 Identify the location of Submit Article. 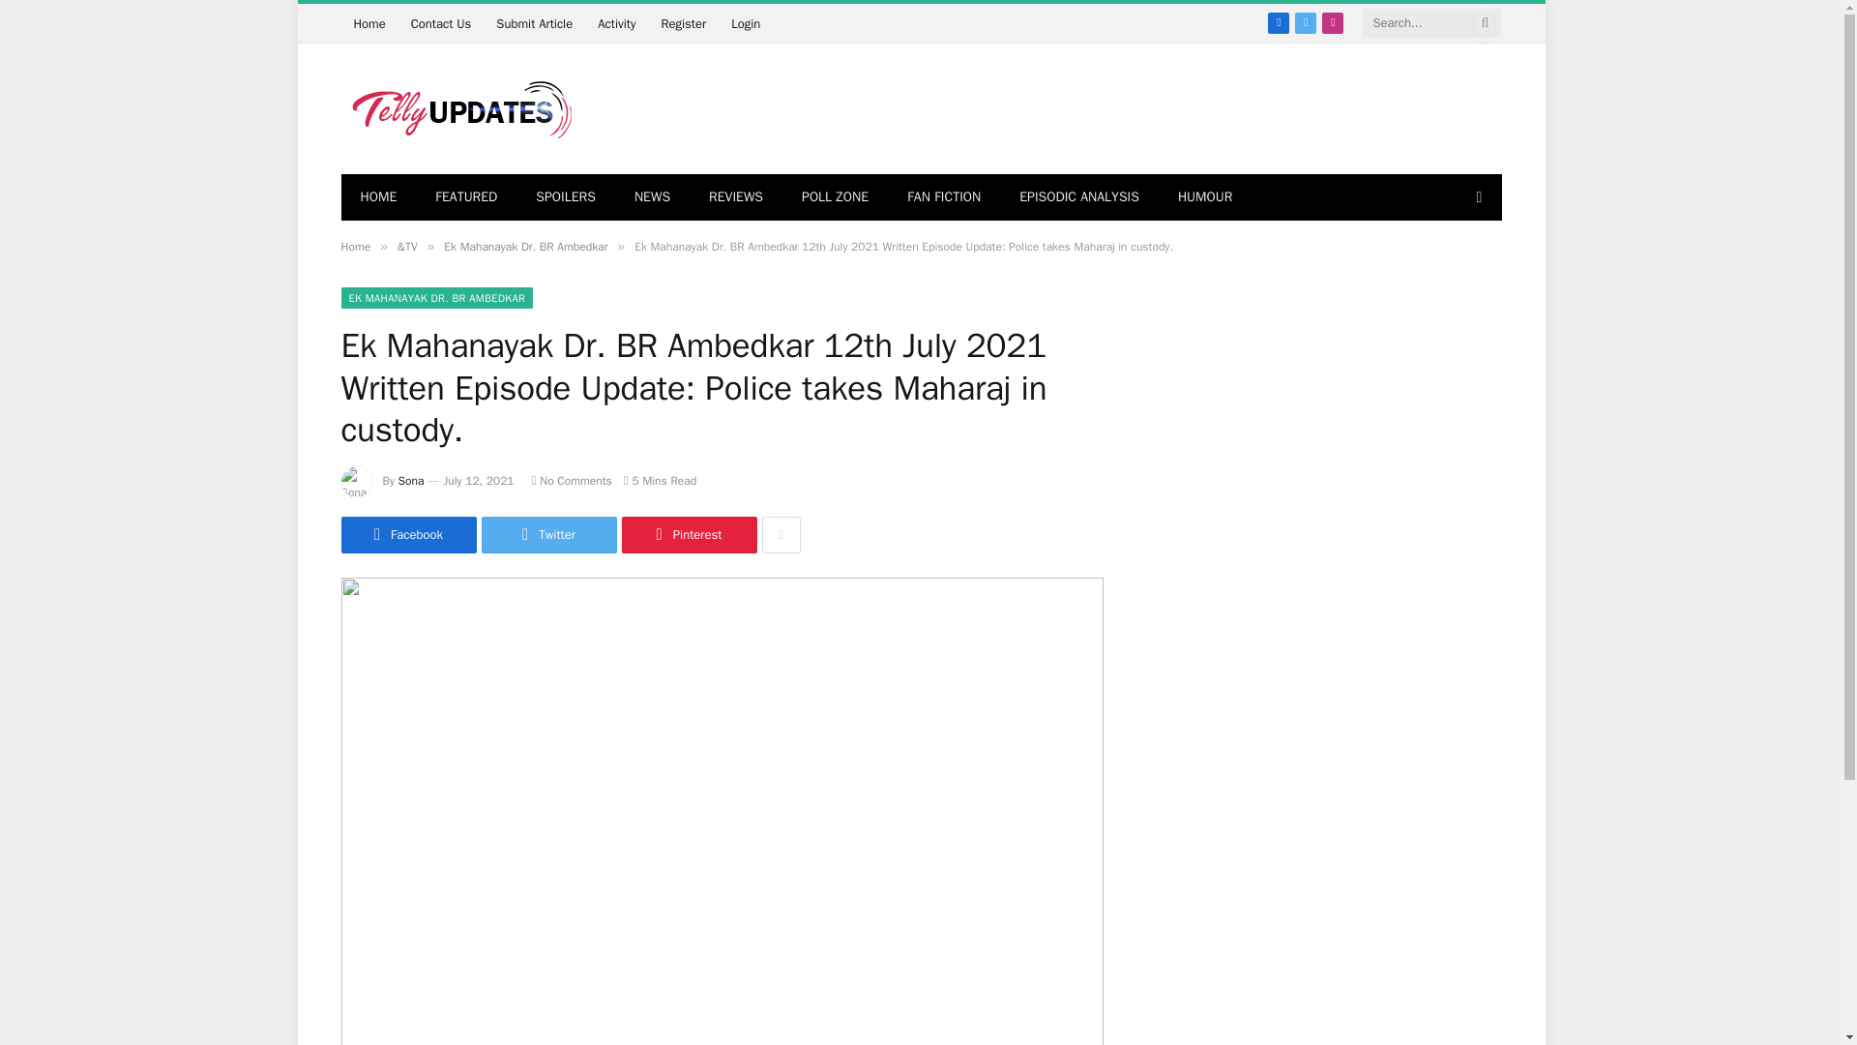
(534, 23).